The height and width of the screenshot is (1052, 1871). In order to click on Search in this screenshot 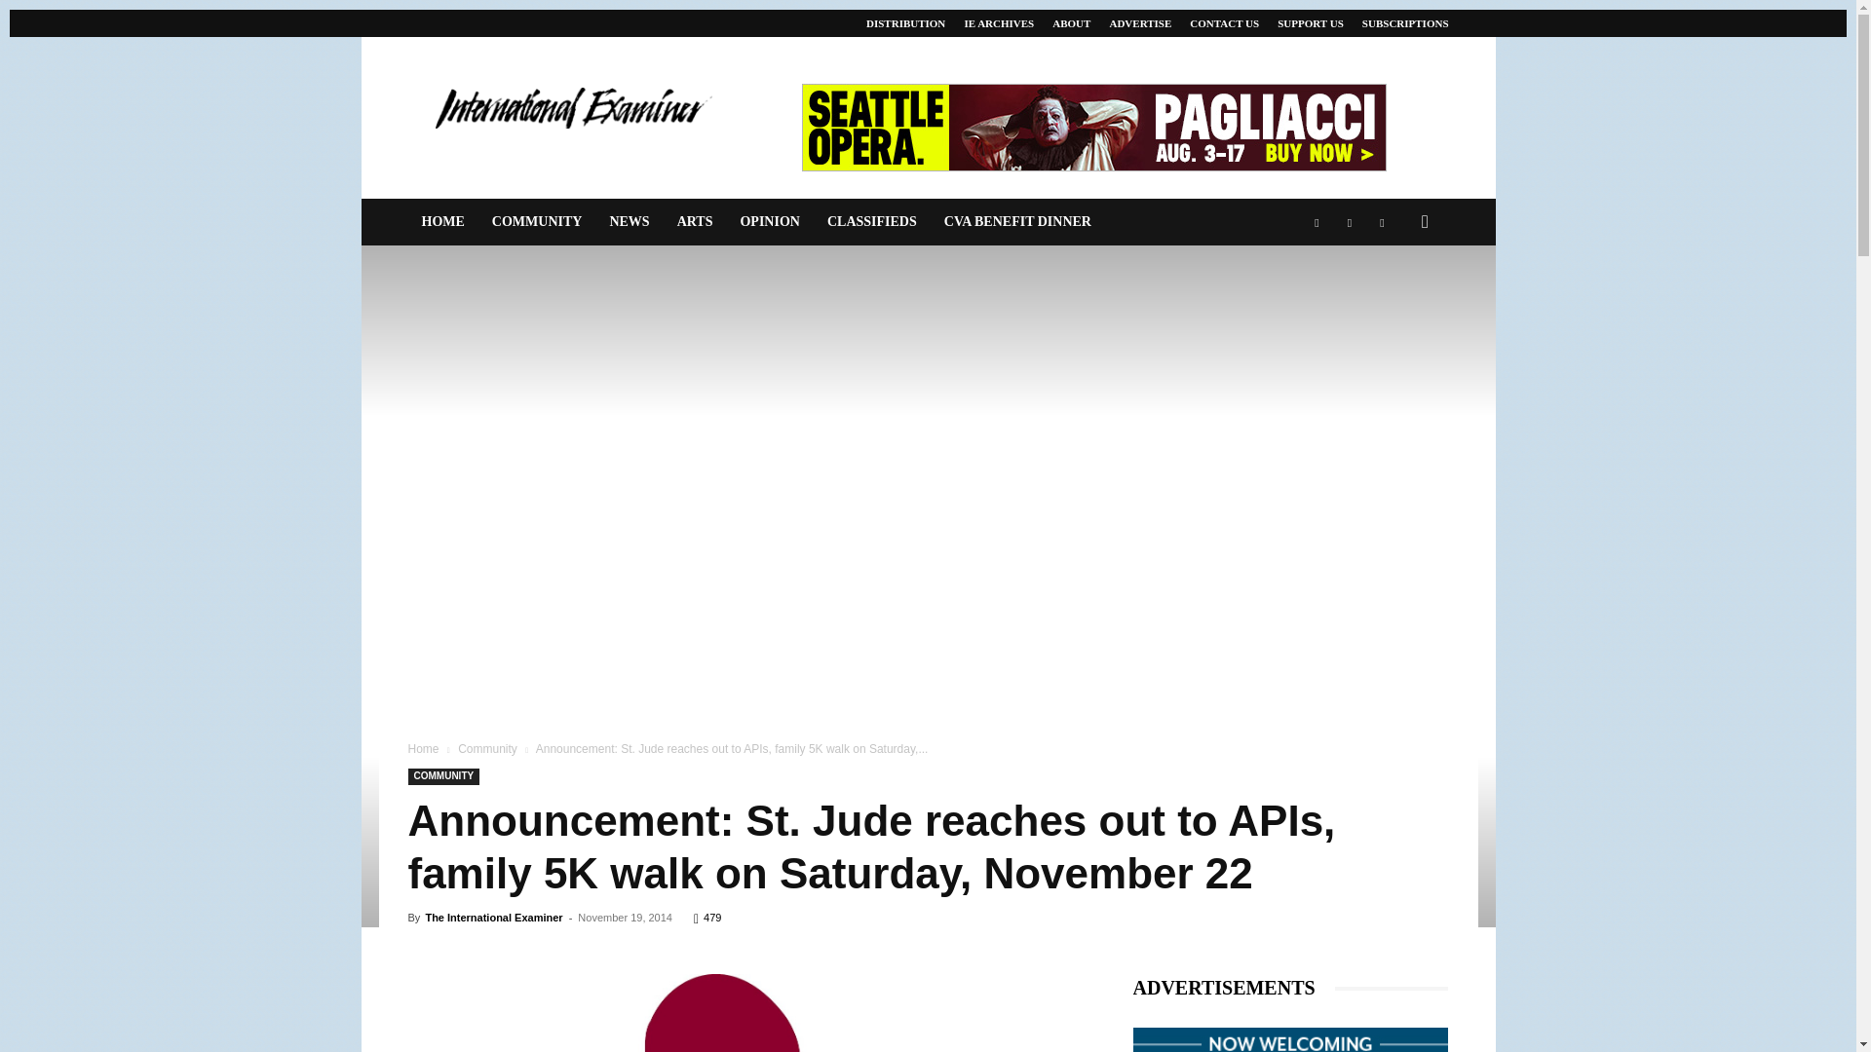, I will do `click(1394, 300)`.